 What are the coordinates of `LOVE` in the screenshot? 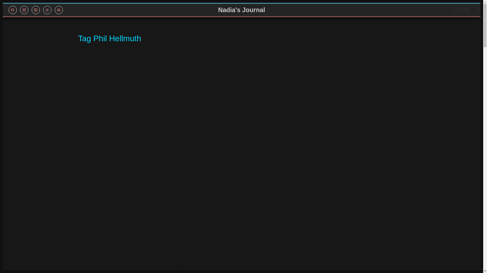 It's located at (99, 95).